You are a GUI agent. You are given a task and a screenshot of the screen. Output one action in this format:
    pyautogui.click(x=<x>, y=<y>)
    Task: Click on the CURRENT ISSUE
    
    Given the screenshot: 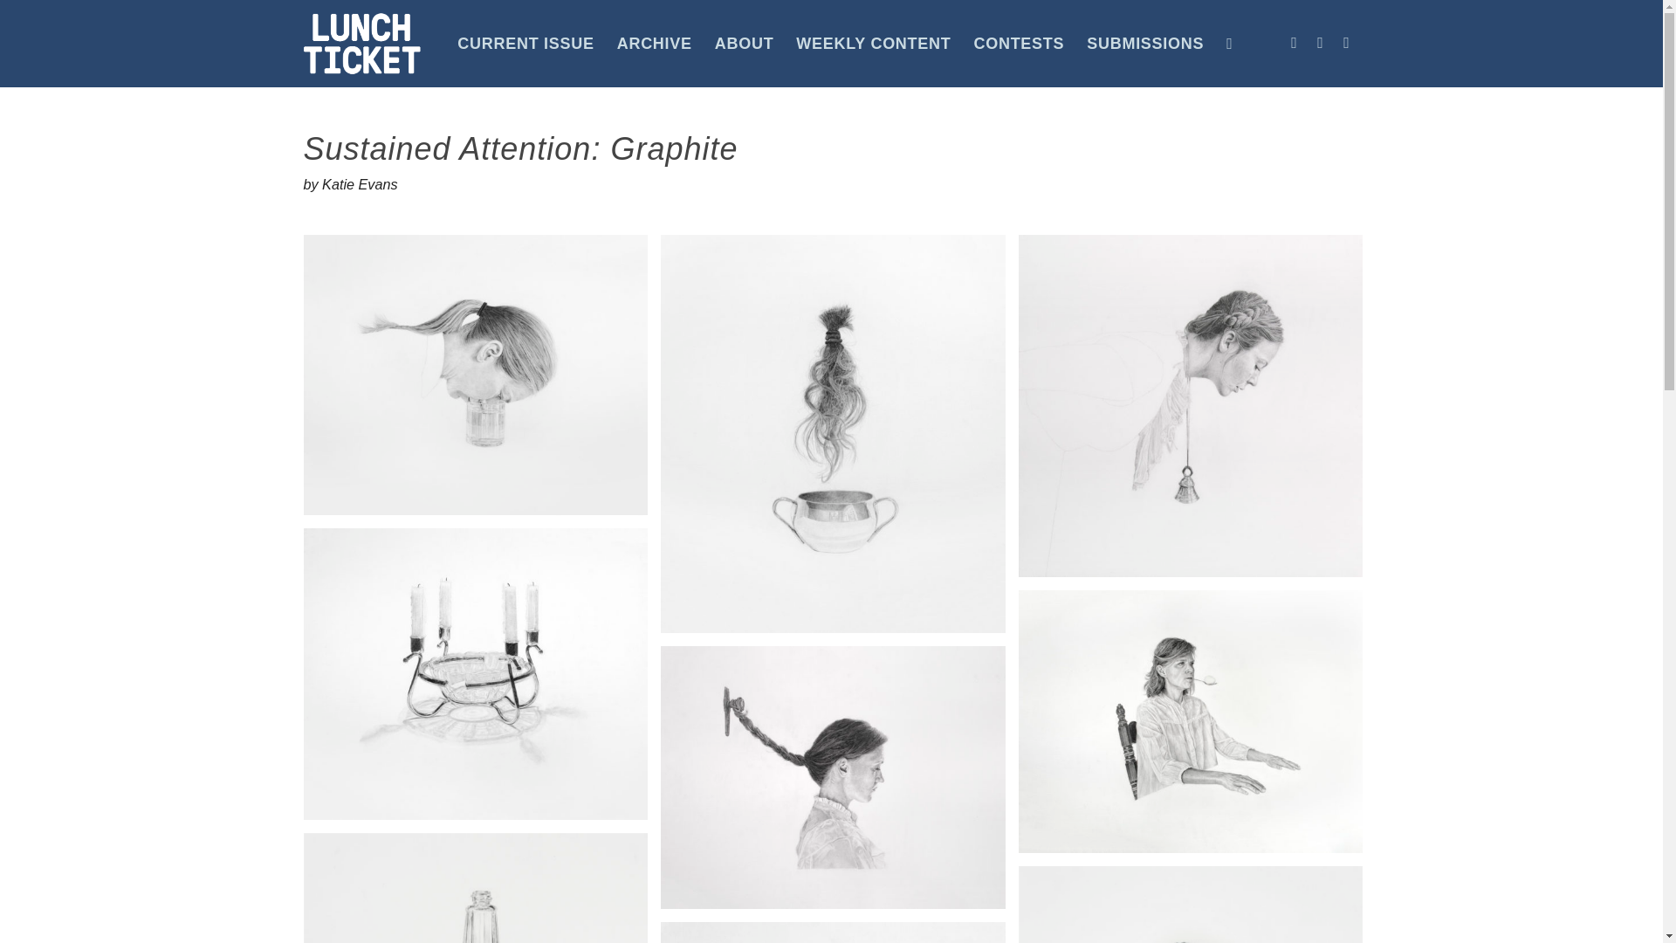 What is the action you would take?
    pyautogui.click(x=525, y=44)
    